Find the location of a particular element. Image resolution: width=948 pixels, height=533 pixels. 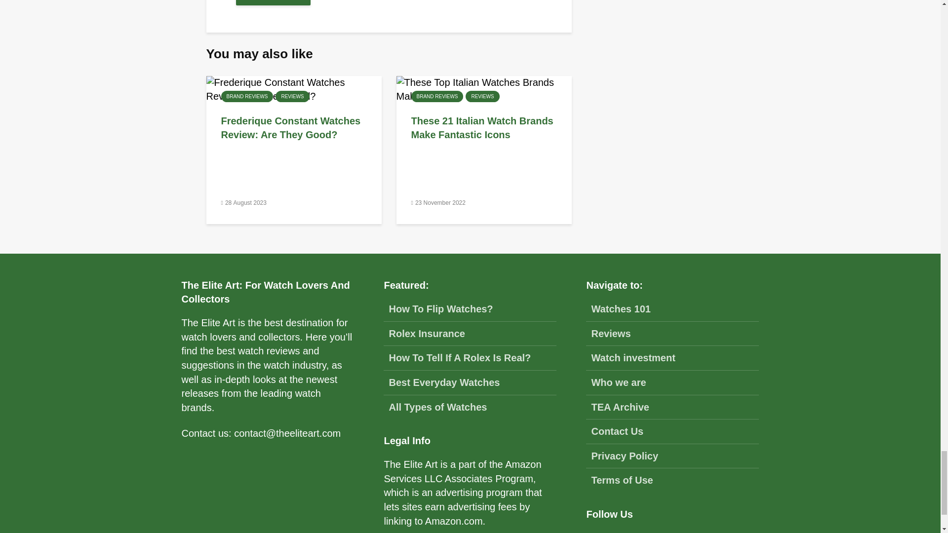

REVIEWS is located at coordinates (292, 96).